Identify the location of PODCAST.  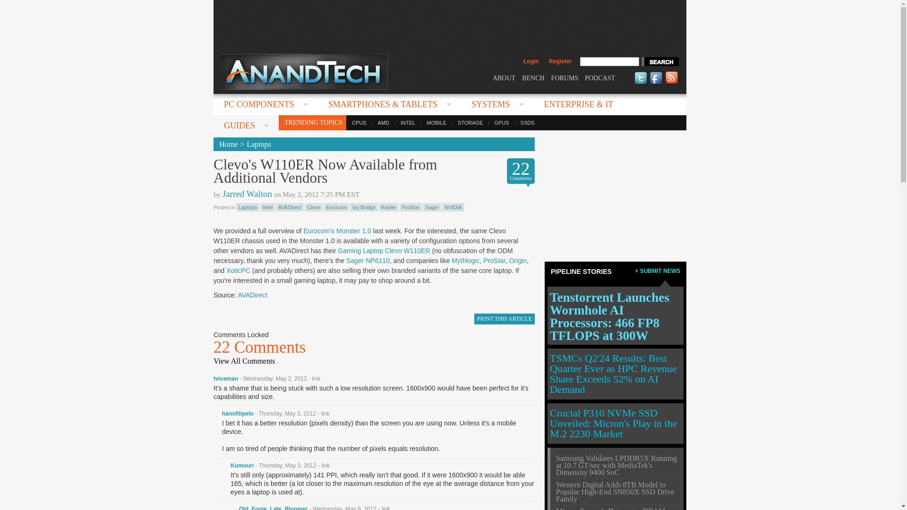
(600, 77).